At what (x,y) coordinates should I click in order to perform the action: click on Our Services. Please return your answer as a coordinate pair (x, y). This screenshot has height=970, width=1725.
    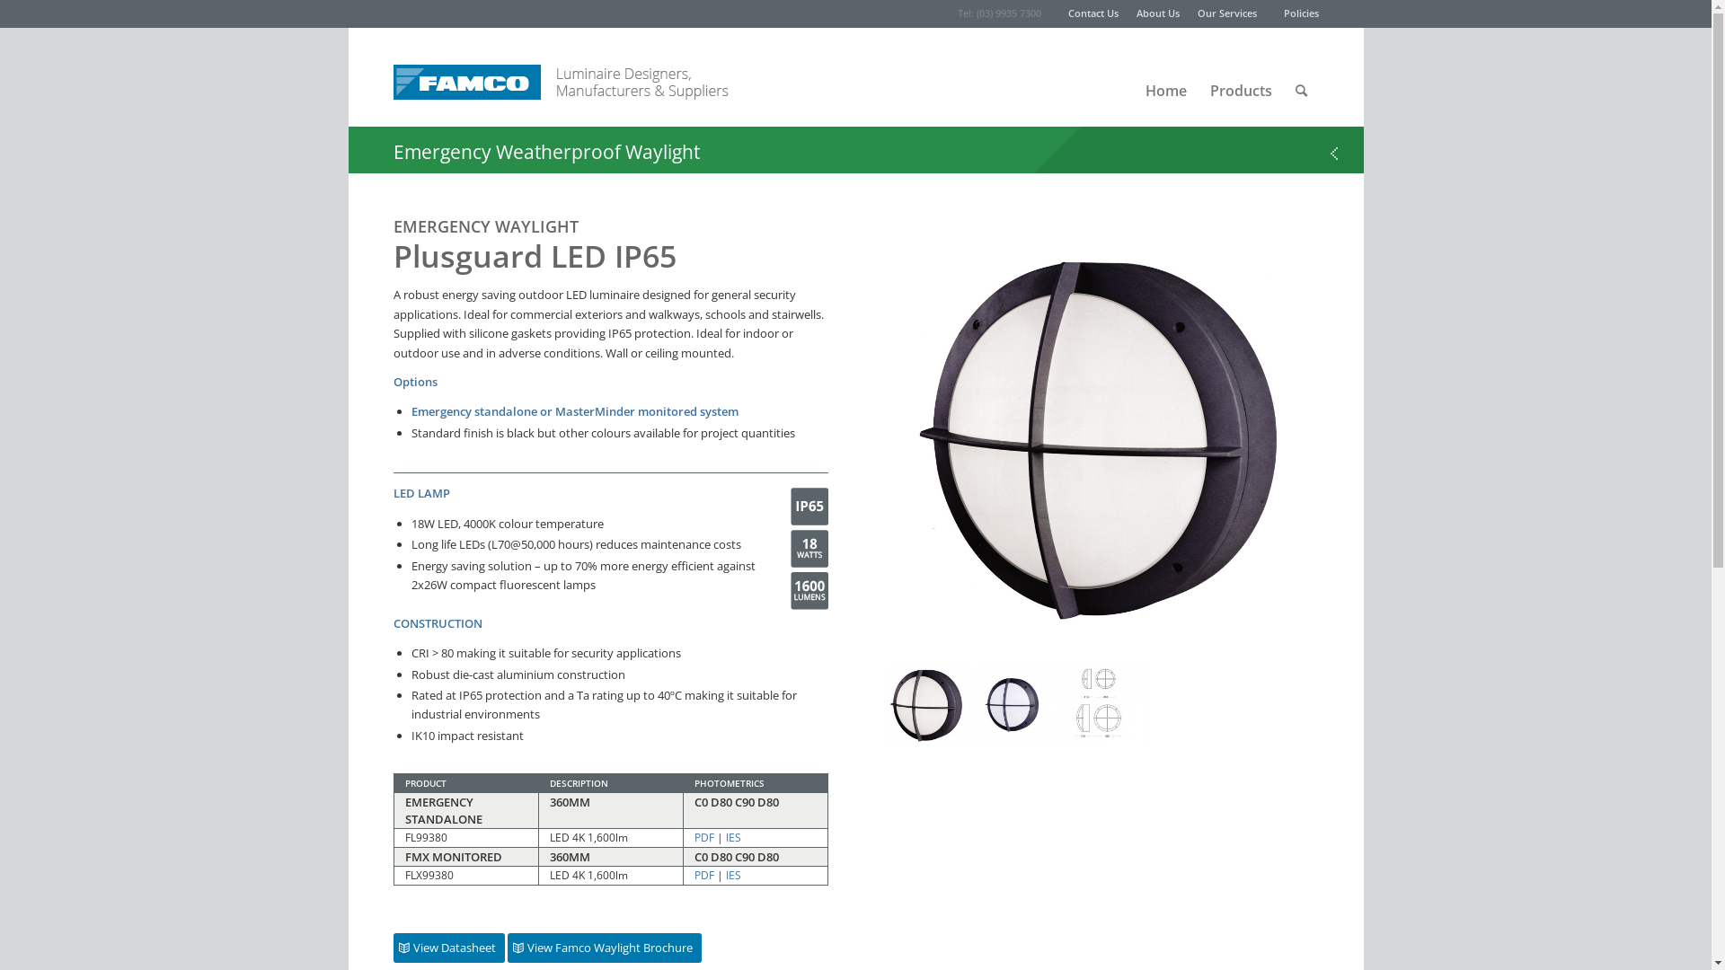
    Looking at the image, I should click on (1226, 13).